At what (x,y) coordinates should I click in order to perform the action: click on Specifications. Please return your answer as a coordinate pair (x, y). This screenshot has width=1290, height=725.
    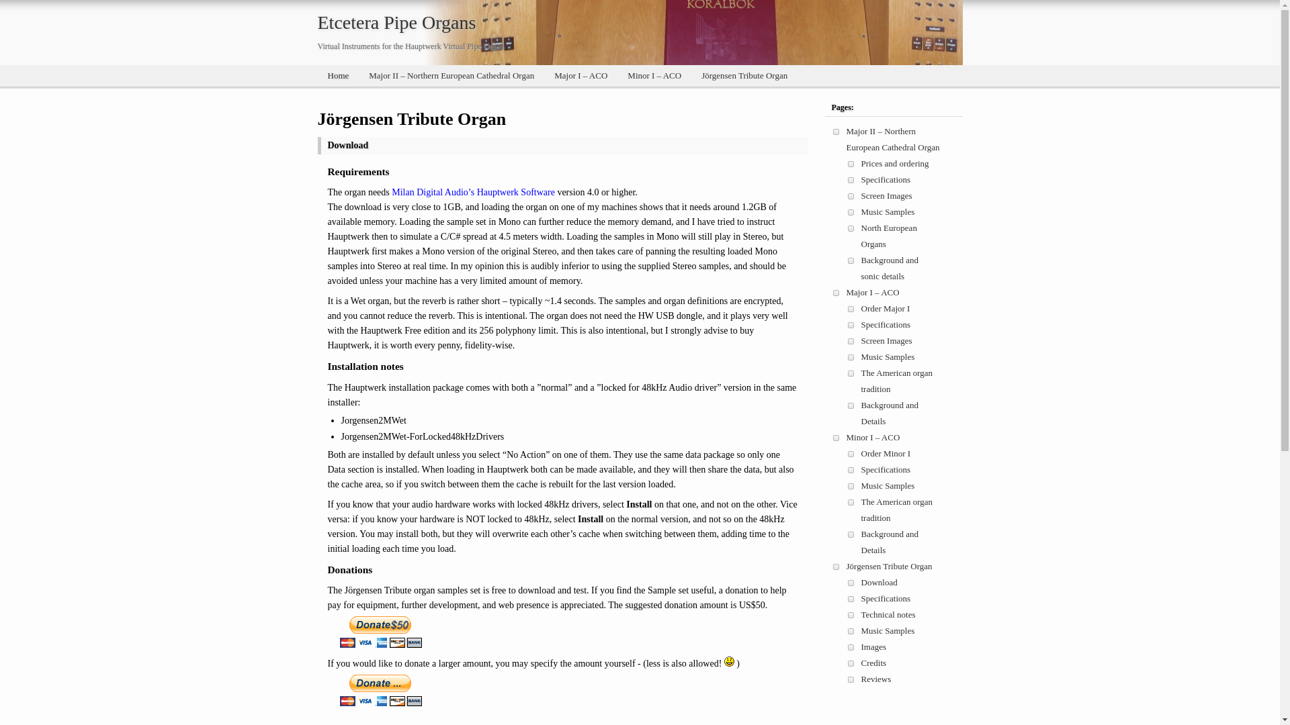
    Looking at the image, I should click on (886, 325).